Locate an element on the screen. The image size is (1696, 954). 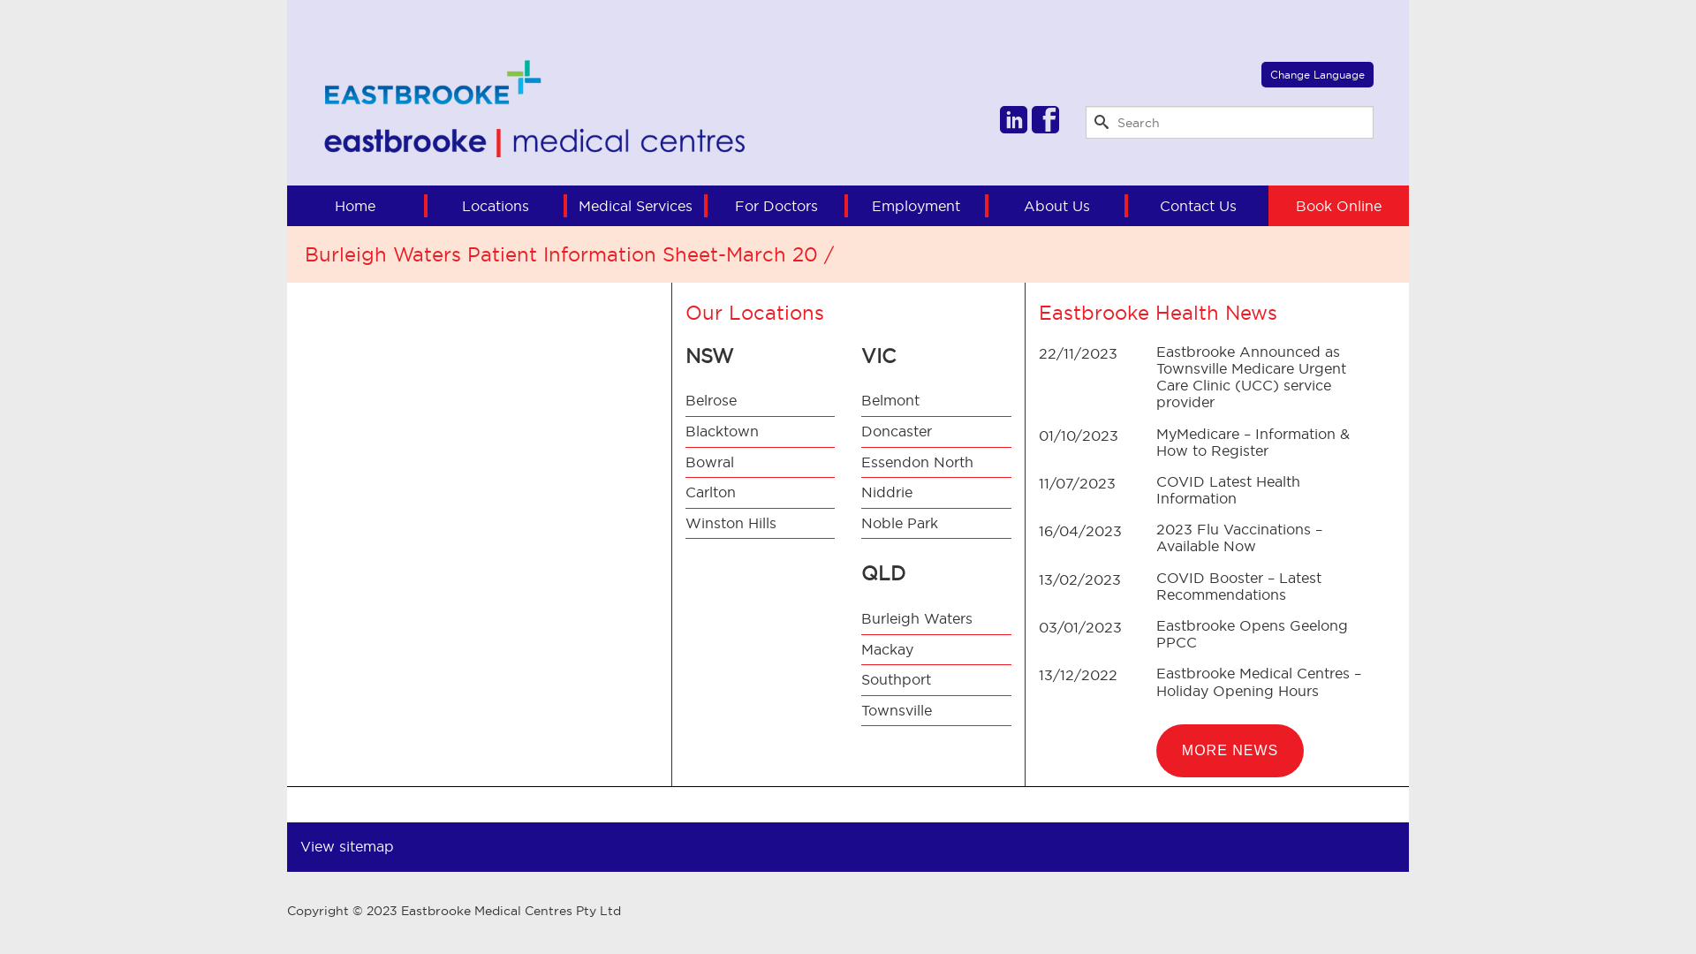
Southport is located at coordinates (936, 680).